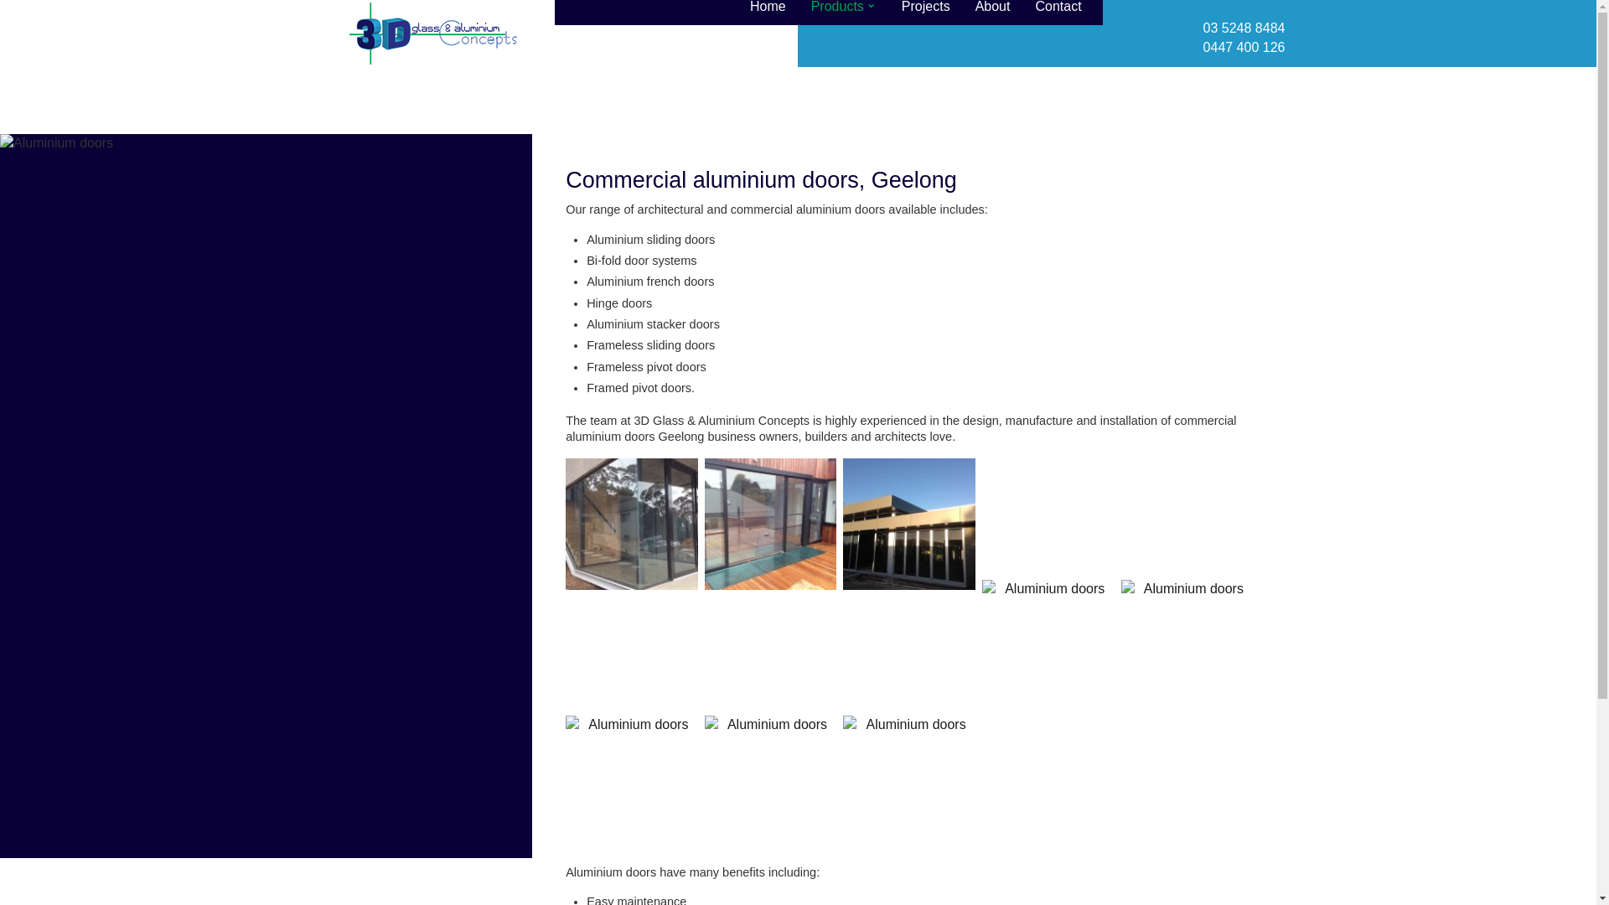  What do you see at coordinates (925, 10) in the screenshot?
I see `Projects` at bounding box center [925, 10].